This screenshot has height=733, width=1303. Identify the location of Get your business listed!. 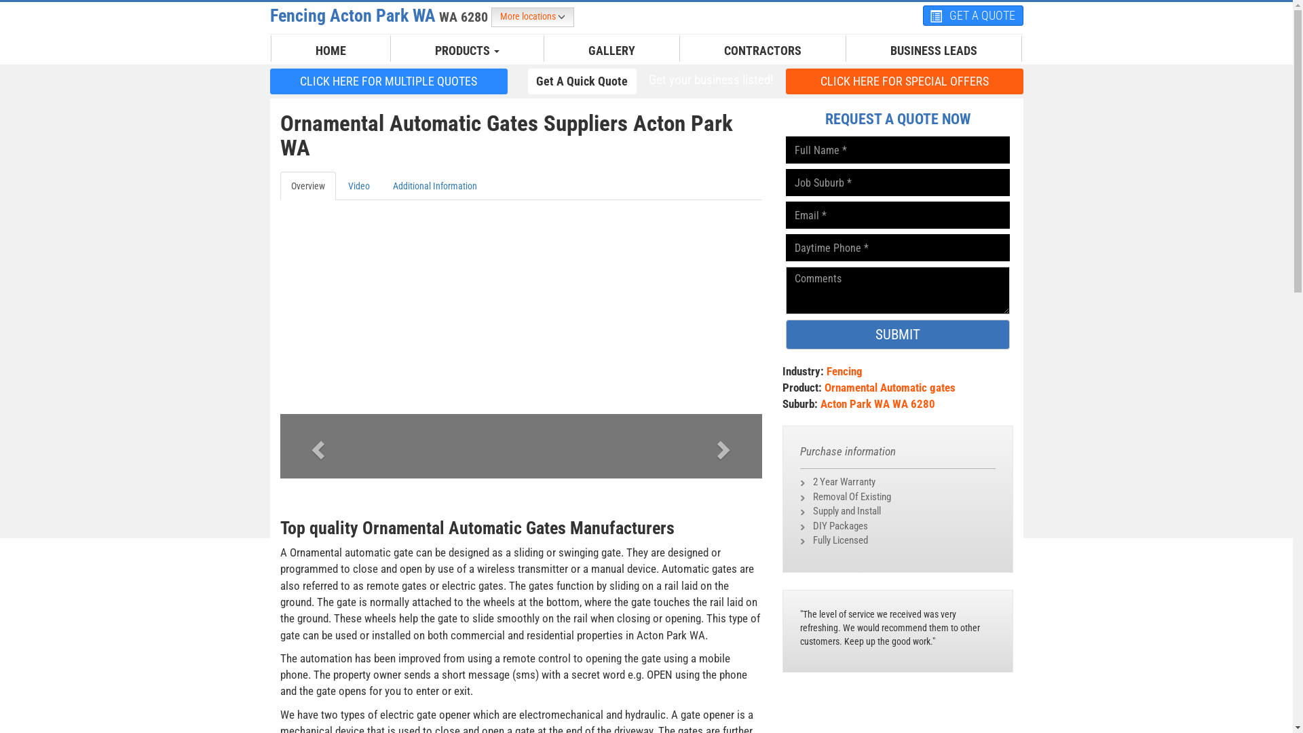
(711, 80).